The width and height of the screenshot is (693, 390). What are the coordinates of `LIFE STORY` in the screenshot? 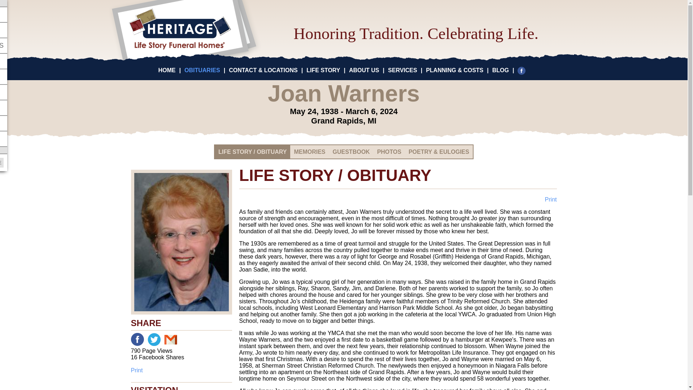 It's located at (323, 70).